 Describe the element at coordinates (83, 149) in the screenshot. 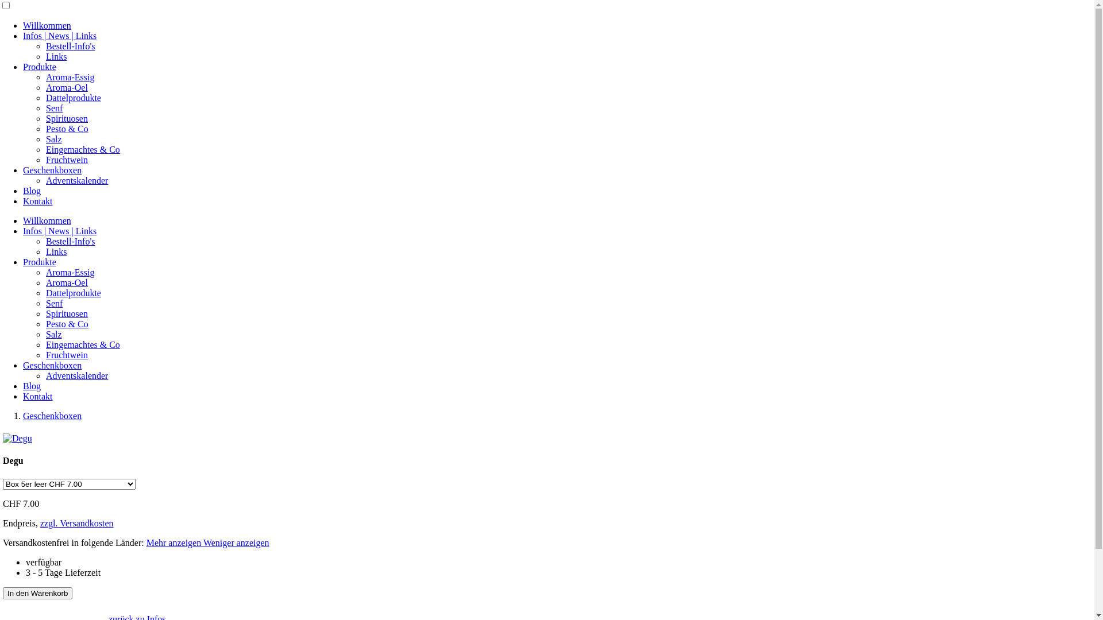

I see `Eingemachtes & Co` at that location.